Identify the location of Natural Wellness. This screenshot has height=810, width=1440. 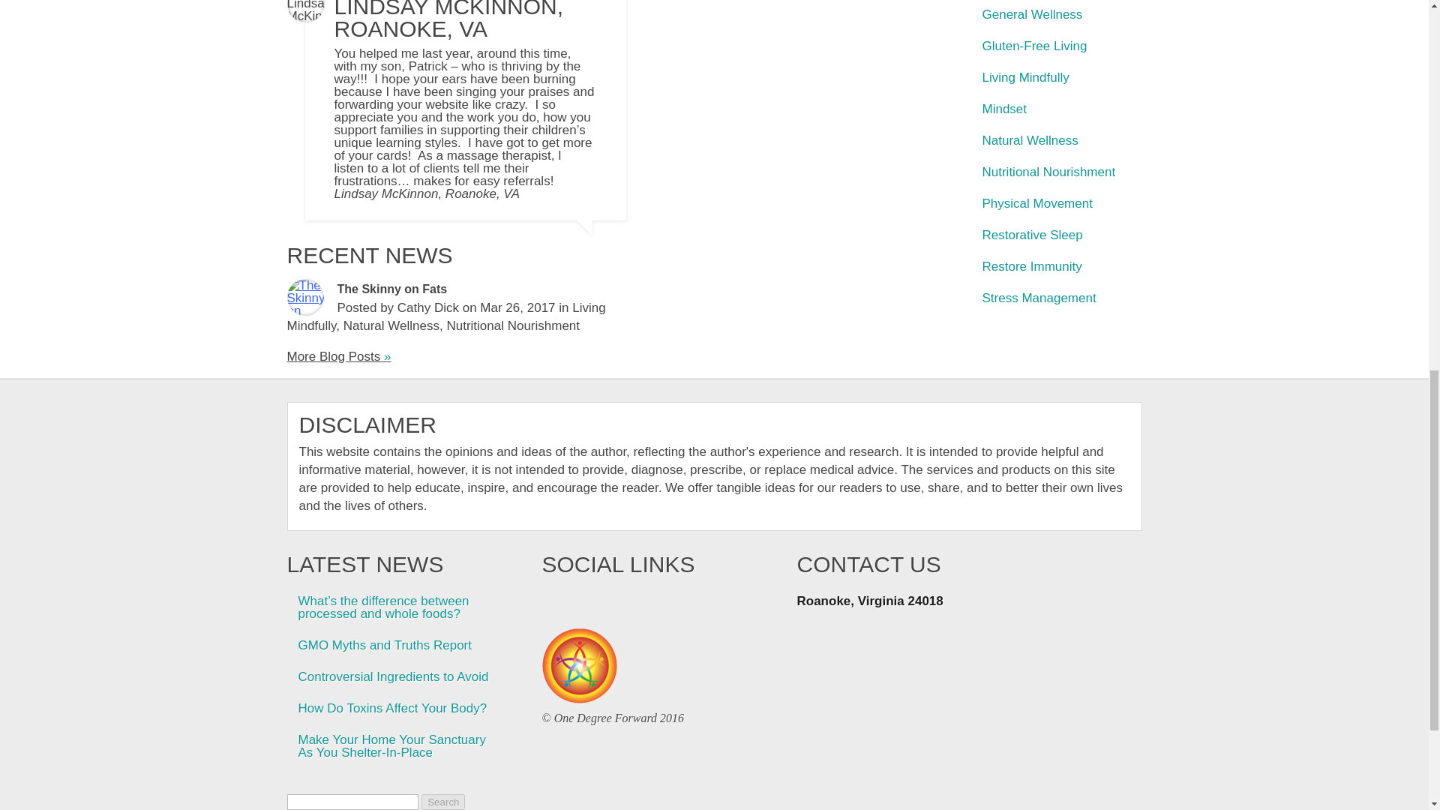
(391, 325).